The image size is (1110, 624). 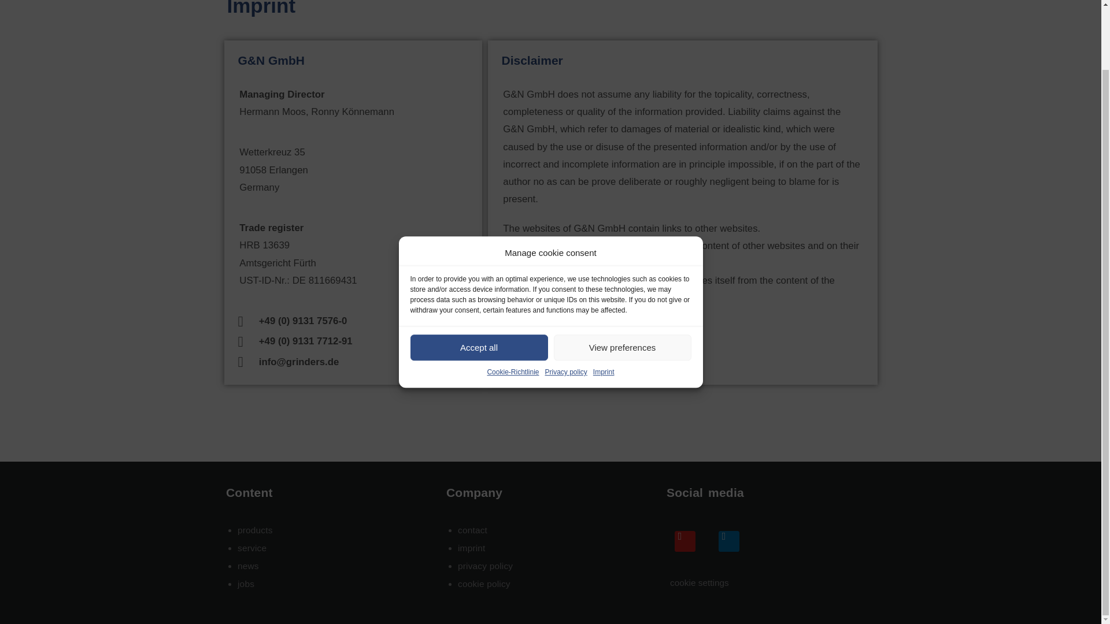 I want to click on Accept all, so click(x=479, y=277).